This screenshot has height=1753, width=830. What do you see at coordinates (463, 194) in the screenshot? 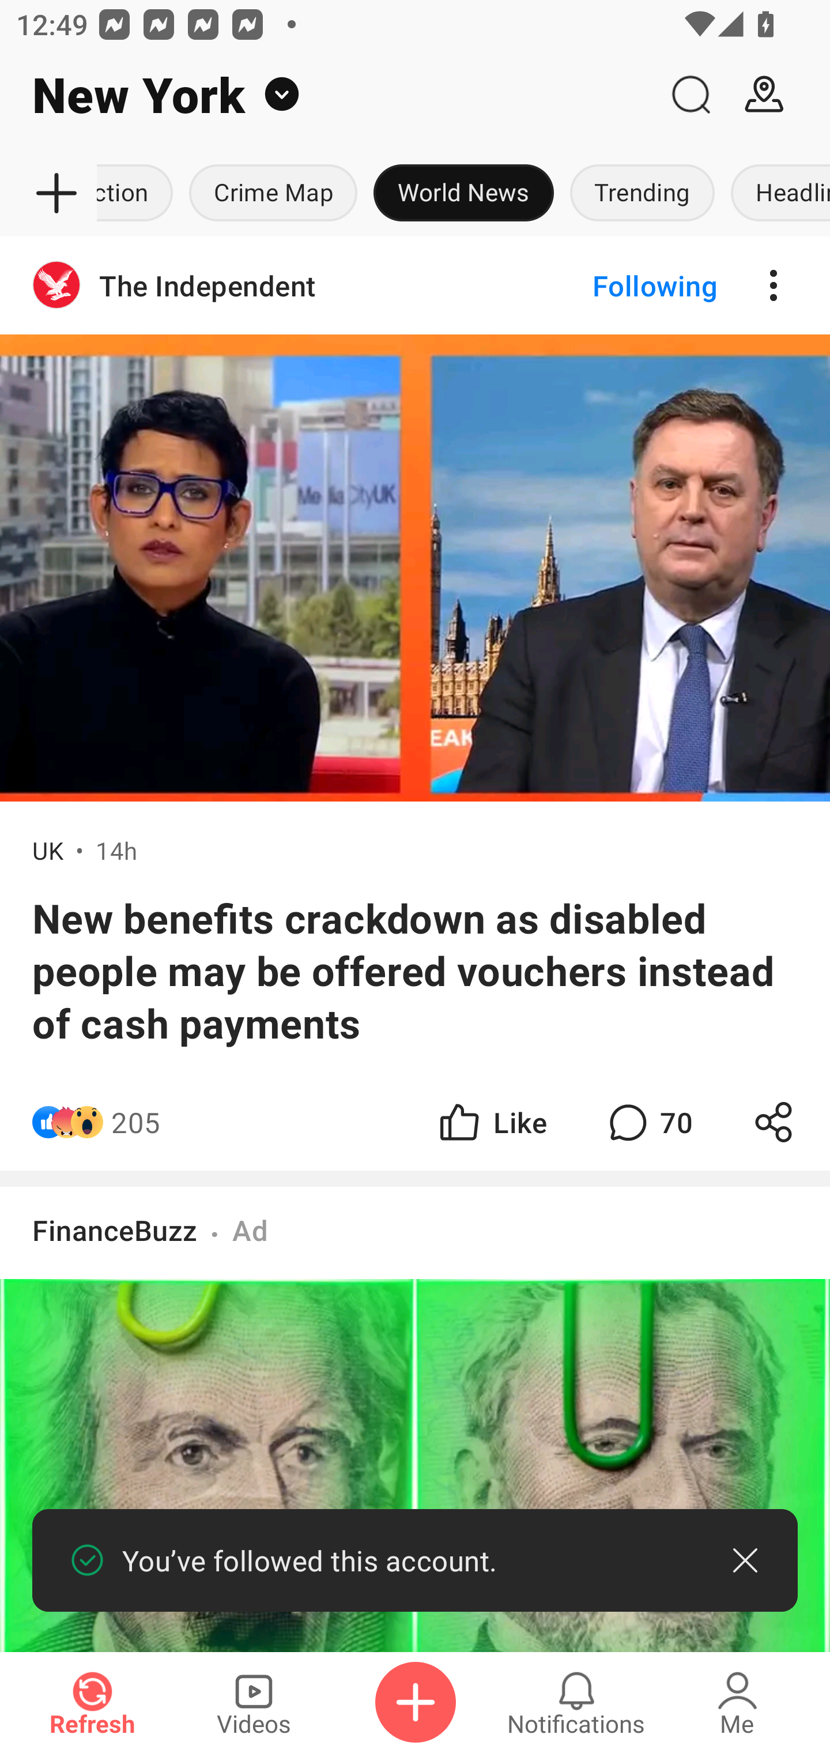
I see `World News` at bounding box center [463, 194].